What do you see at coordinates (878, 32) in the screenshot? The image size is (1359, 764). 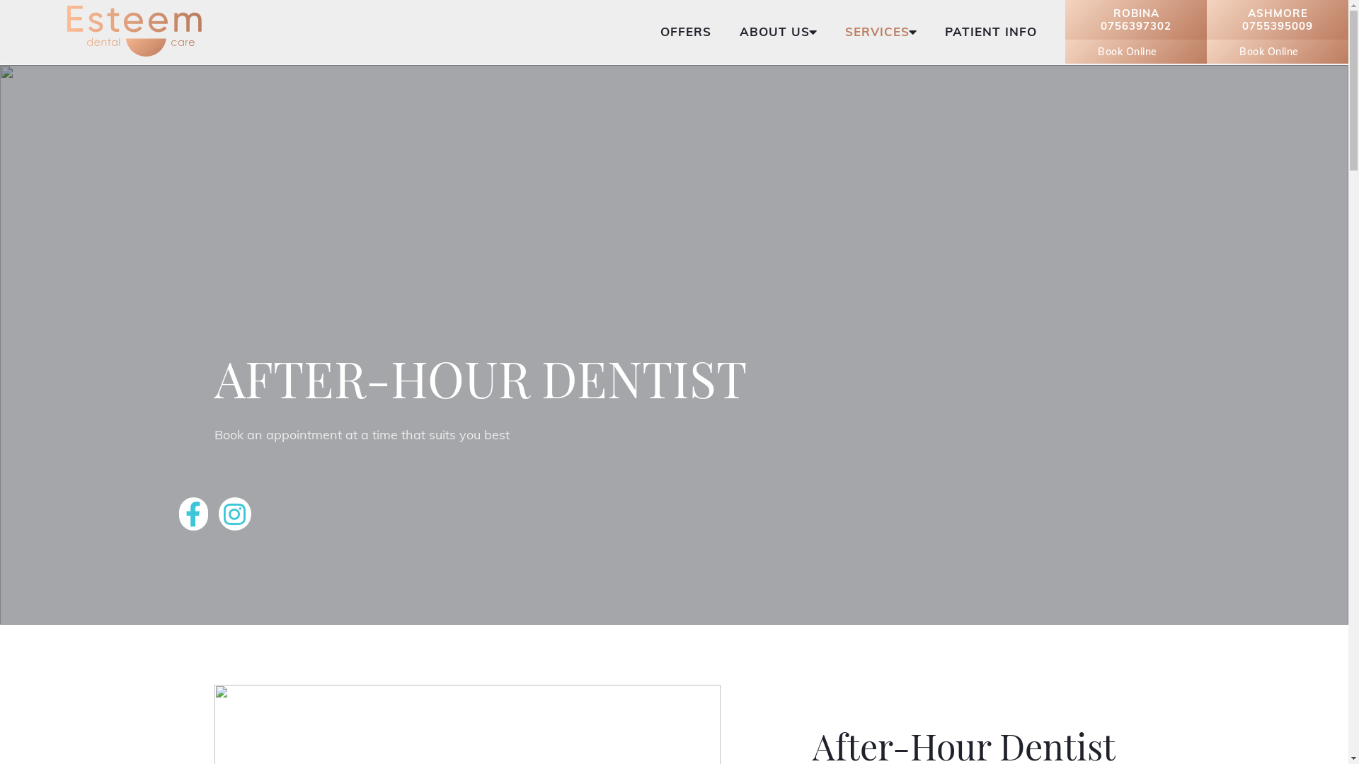 I see `SERVICES` at bounding box center [878, 32].